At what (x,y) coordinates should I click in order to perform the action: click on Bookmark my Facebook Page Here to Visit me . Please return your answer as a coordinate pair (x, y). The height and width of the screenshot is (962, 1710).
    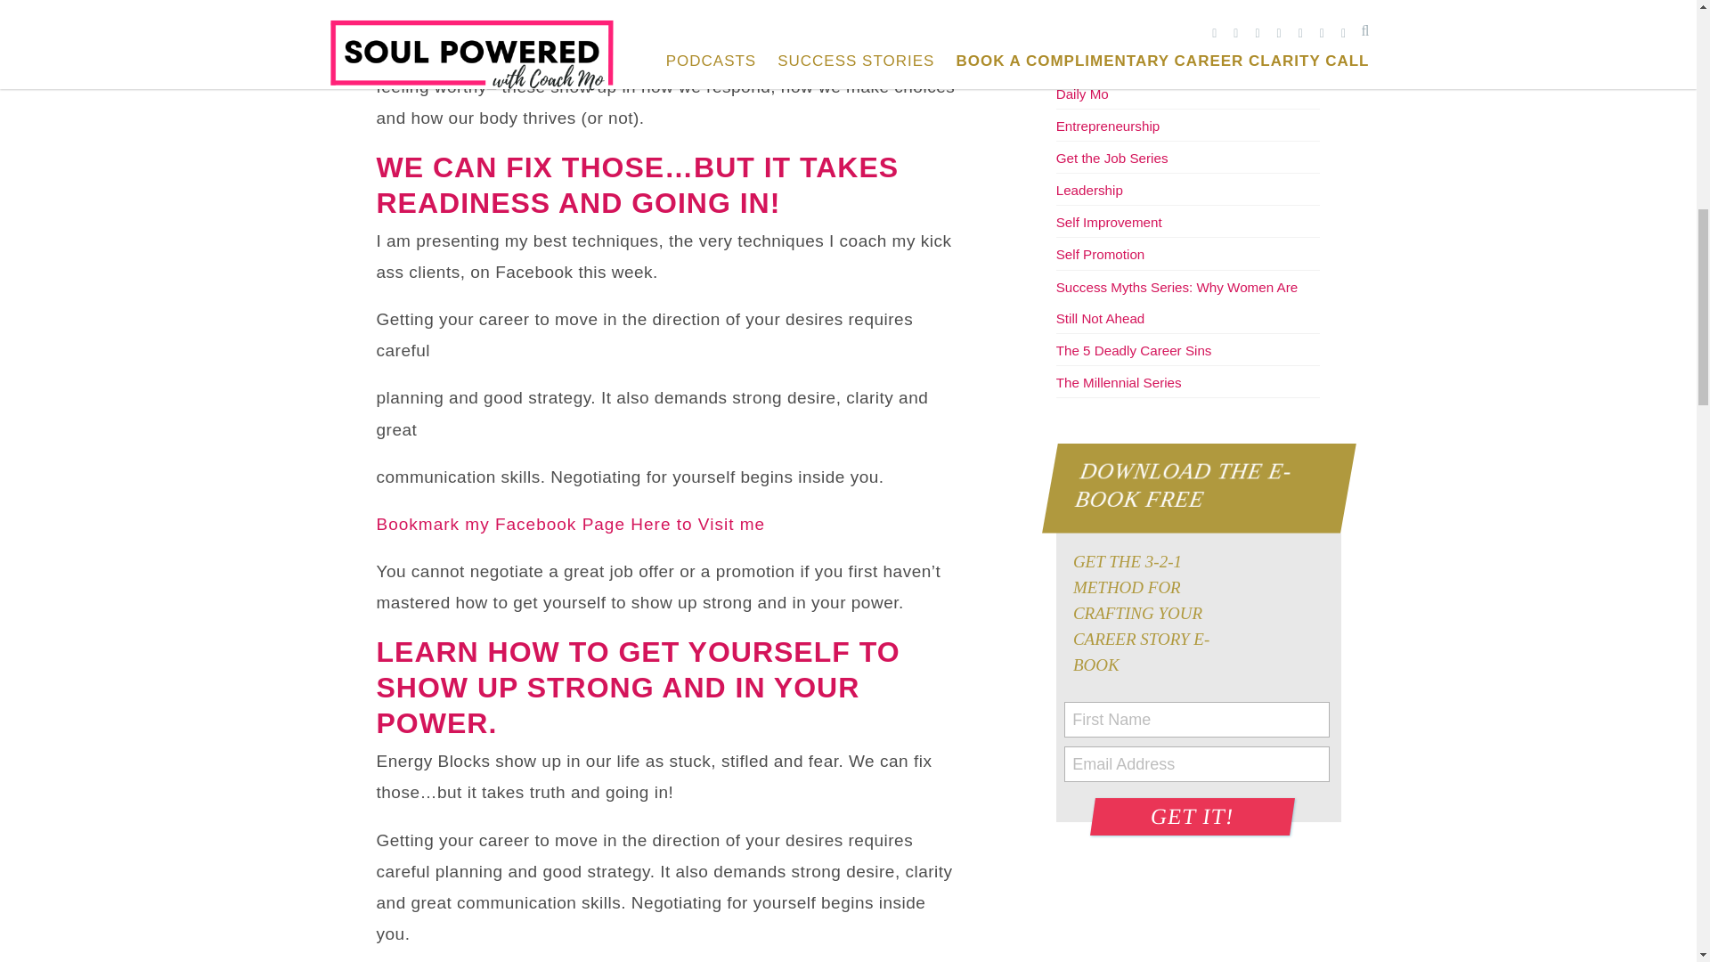
    Looking at the image, I should click on (574, 524).